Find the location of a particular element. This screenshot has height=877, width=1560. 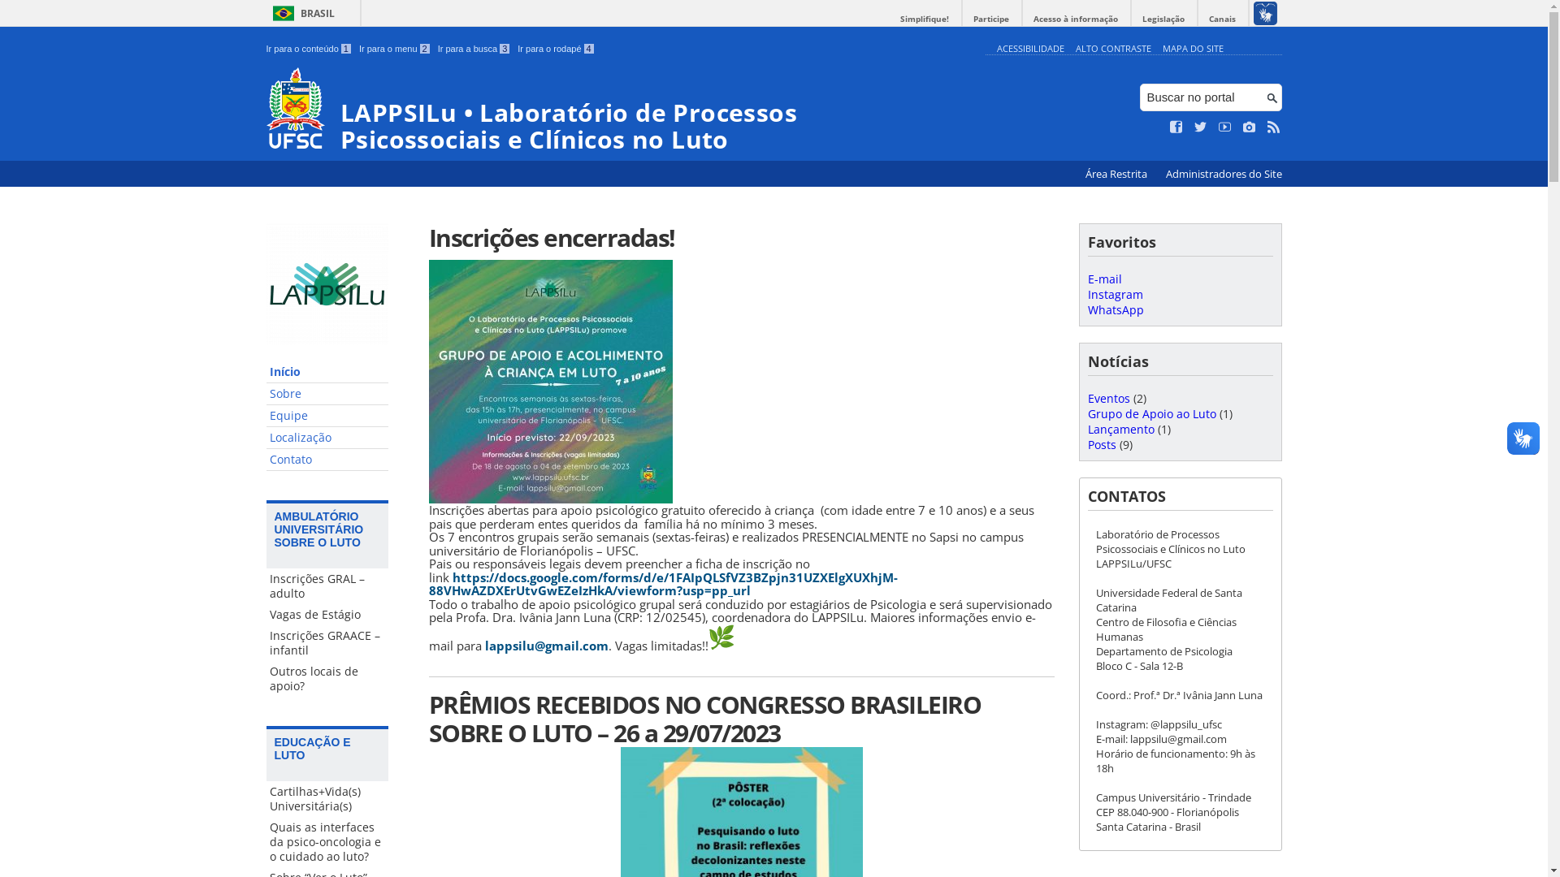

Siga no Twitter is located at coordinates (1201, 127).